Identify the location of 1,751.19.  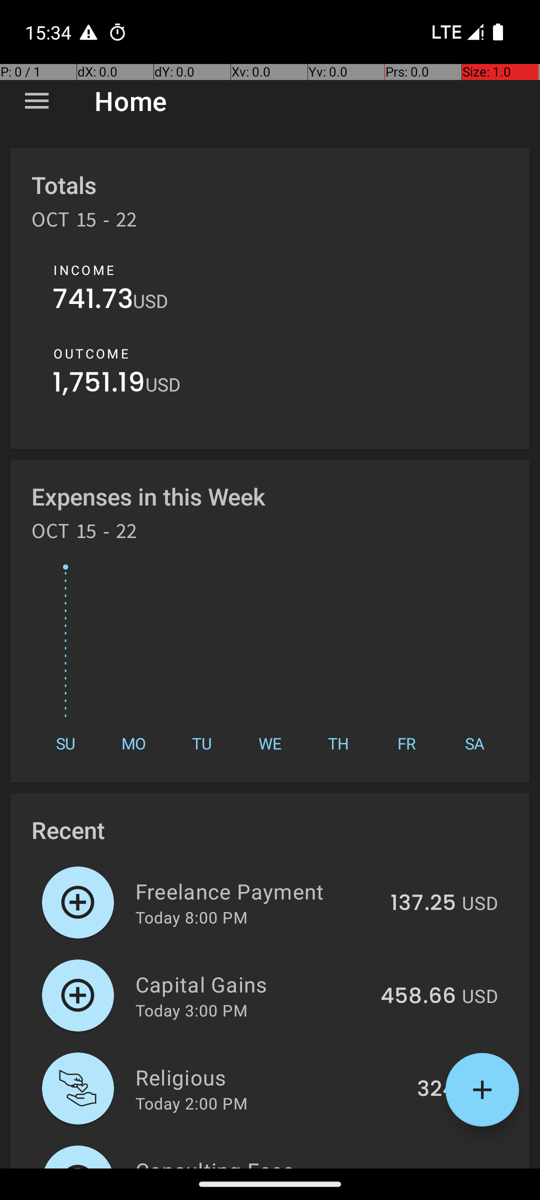
(99, 385).